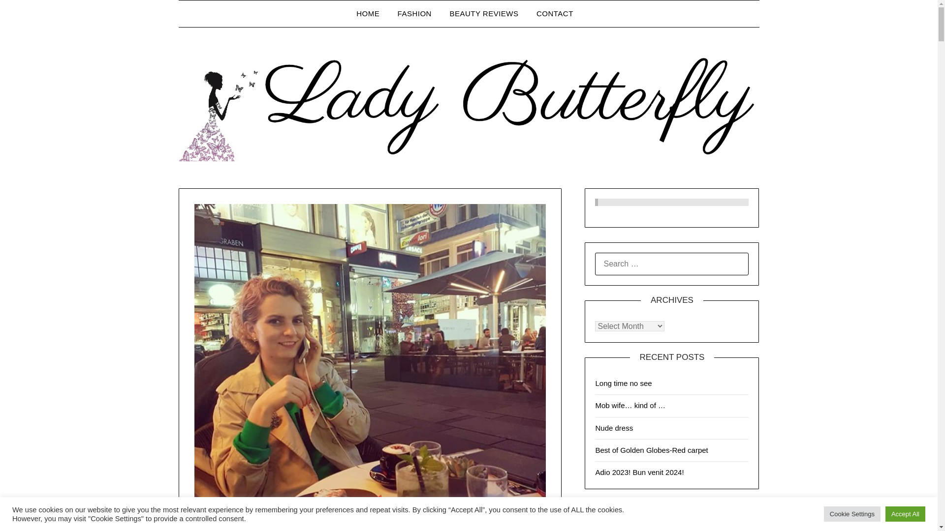 This screenshot has height=531, width=945. I want to click on FASHION, so click(414, 14).